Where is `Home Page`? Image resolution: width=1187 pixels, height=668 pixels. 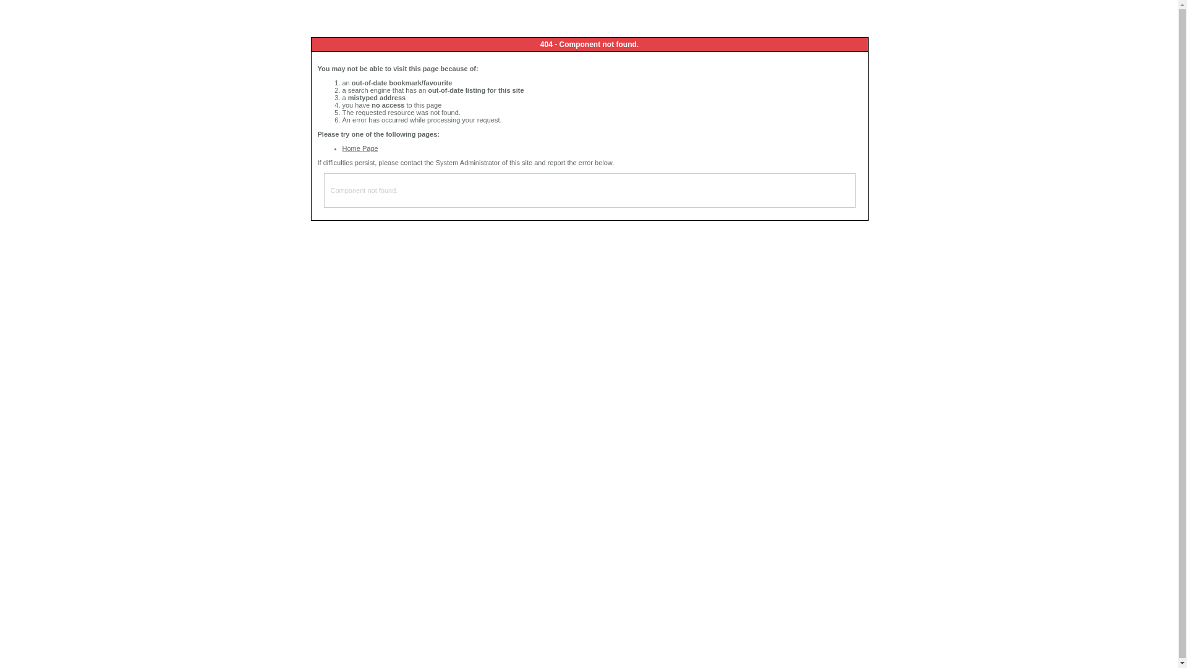 Home Page is located at coordinates (360, 148).